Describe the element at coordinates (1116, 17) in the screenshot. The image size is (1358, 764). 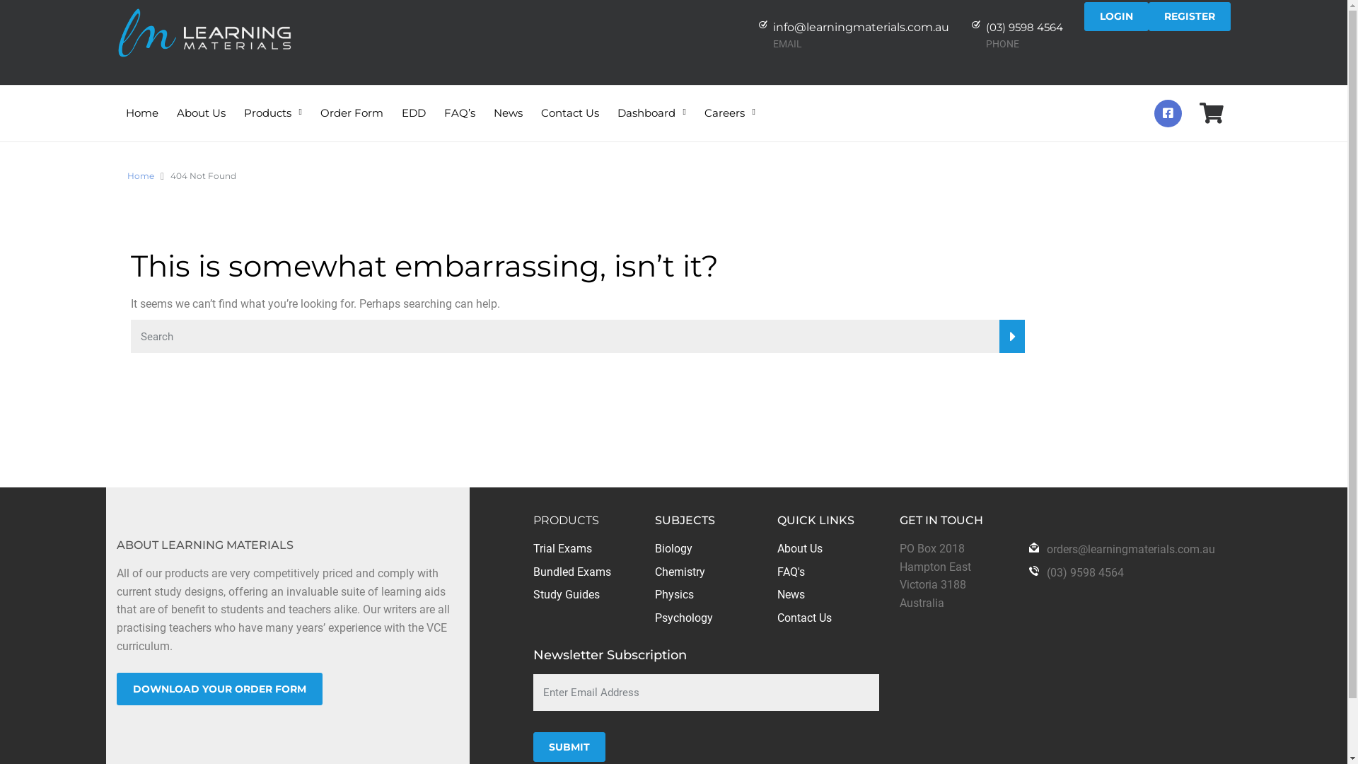
I see `LOGIN` at that location.